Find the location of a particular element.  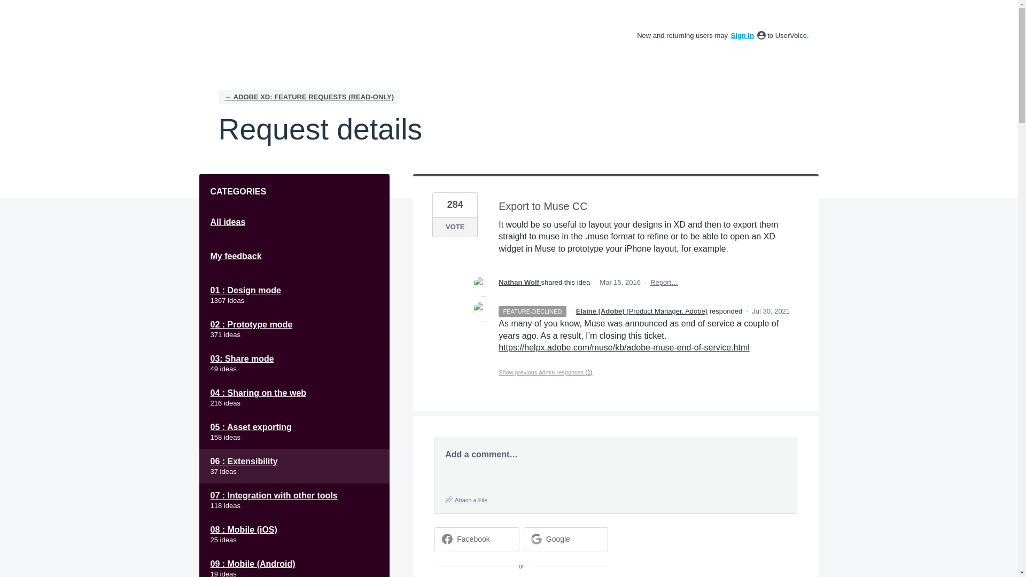

07 : Integration with other tools is located at coordinates (294, 500).